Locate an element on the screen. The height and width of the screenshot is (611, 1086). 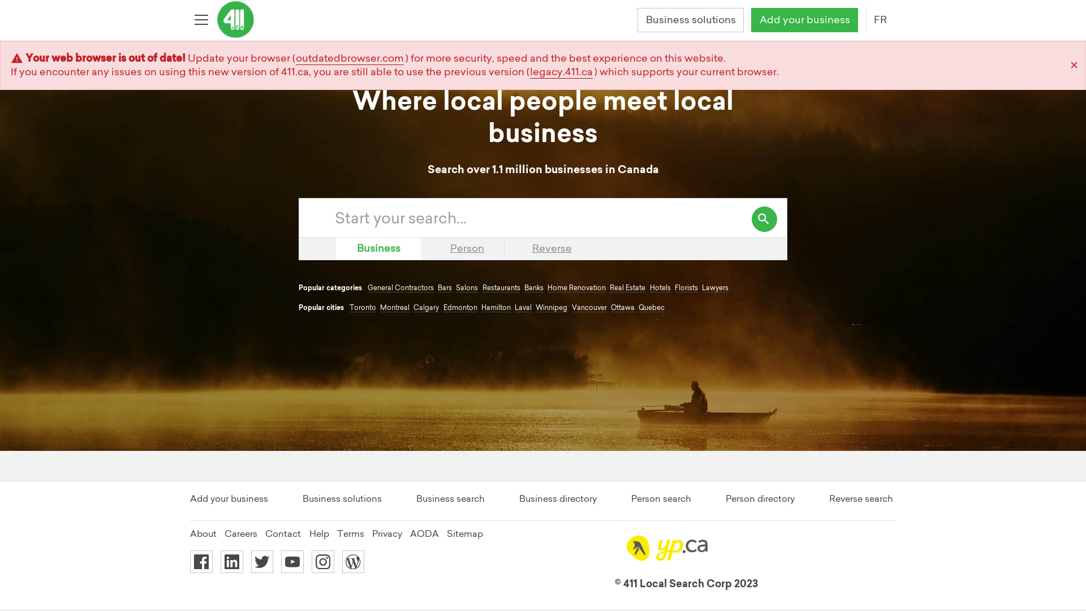
Help is located at coordinates (319, 533).